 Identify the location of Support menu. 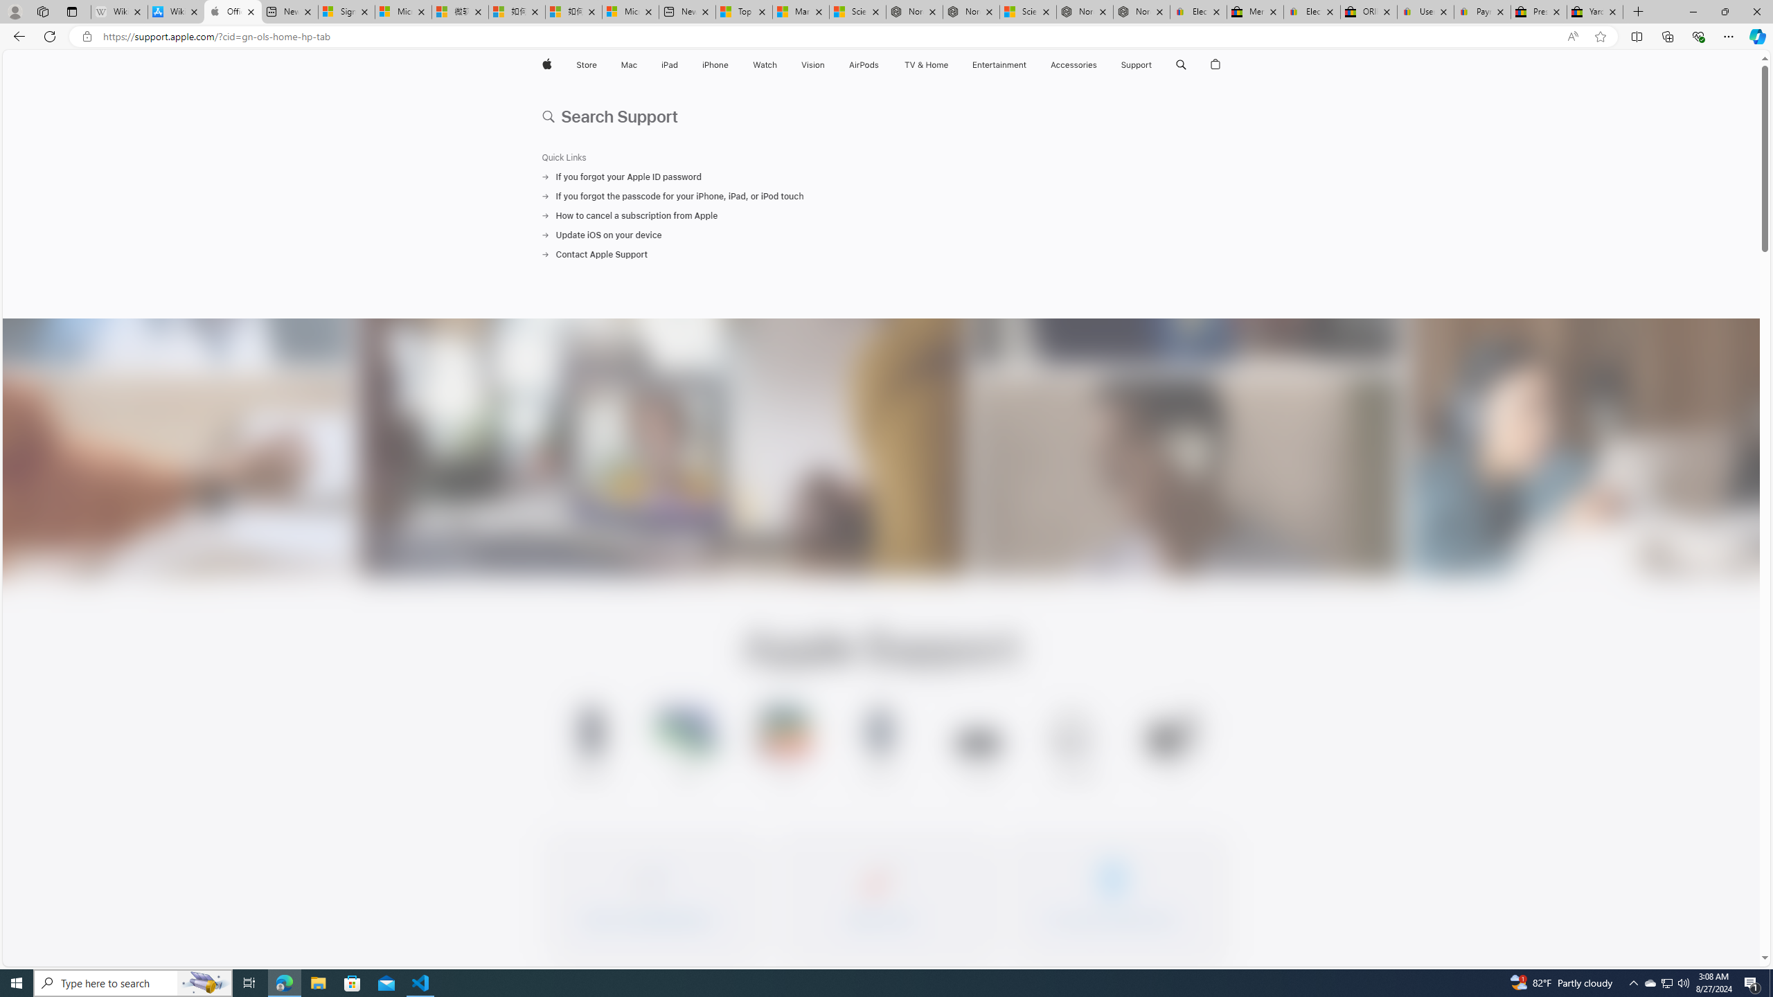
(1155, 65).